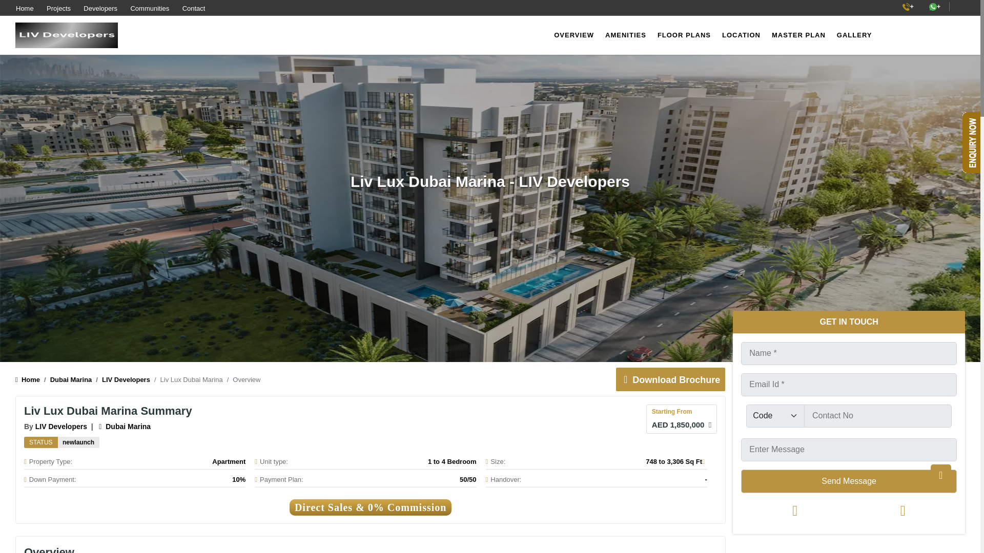 This screenshot has height=553, width=984. What do you see at coordinates (798, 35) in the screenshot?
I see `MASTER PLAN` at bounding box center [798, 35].